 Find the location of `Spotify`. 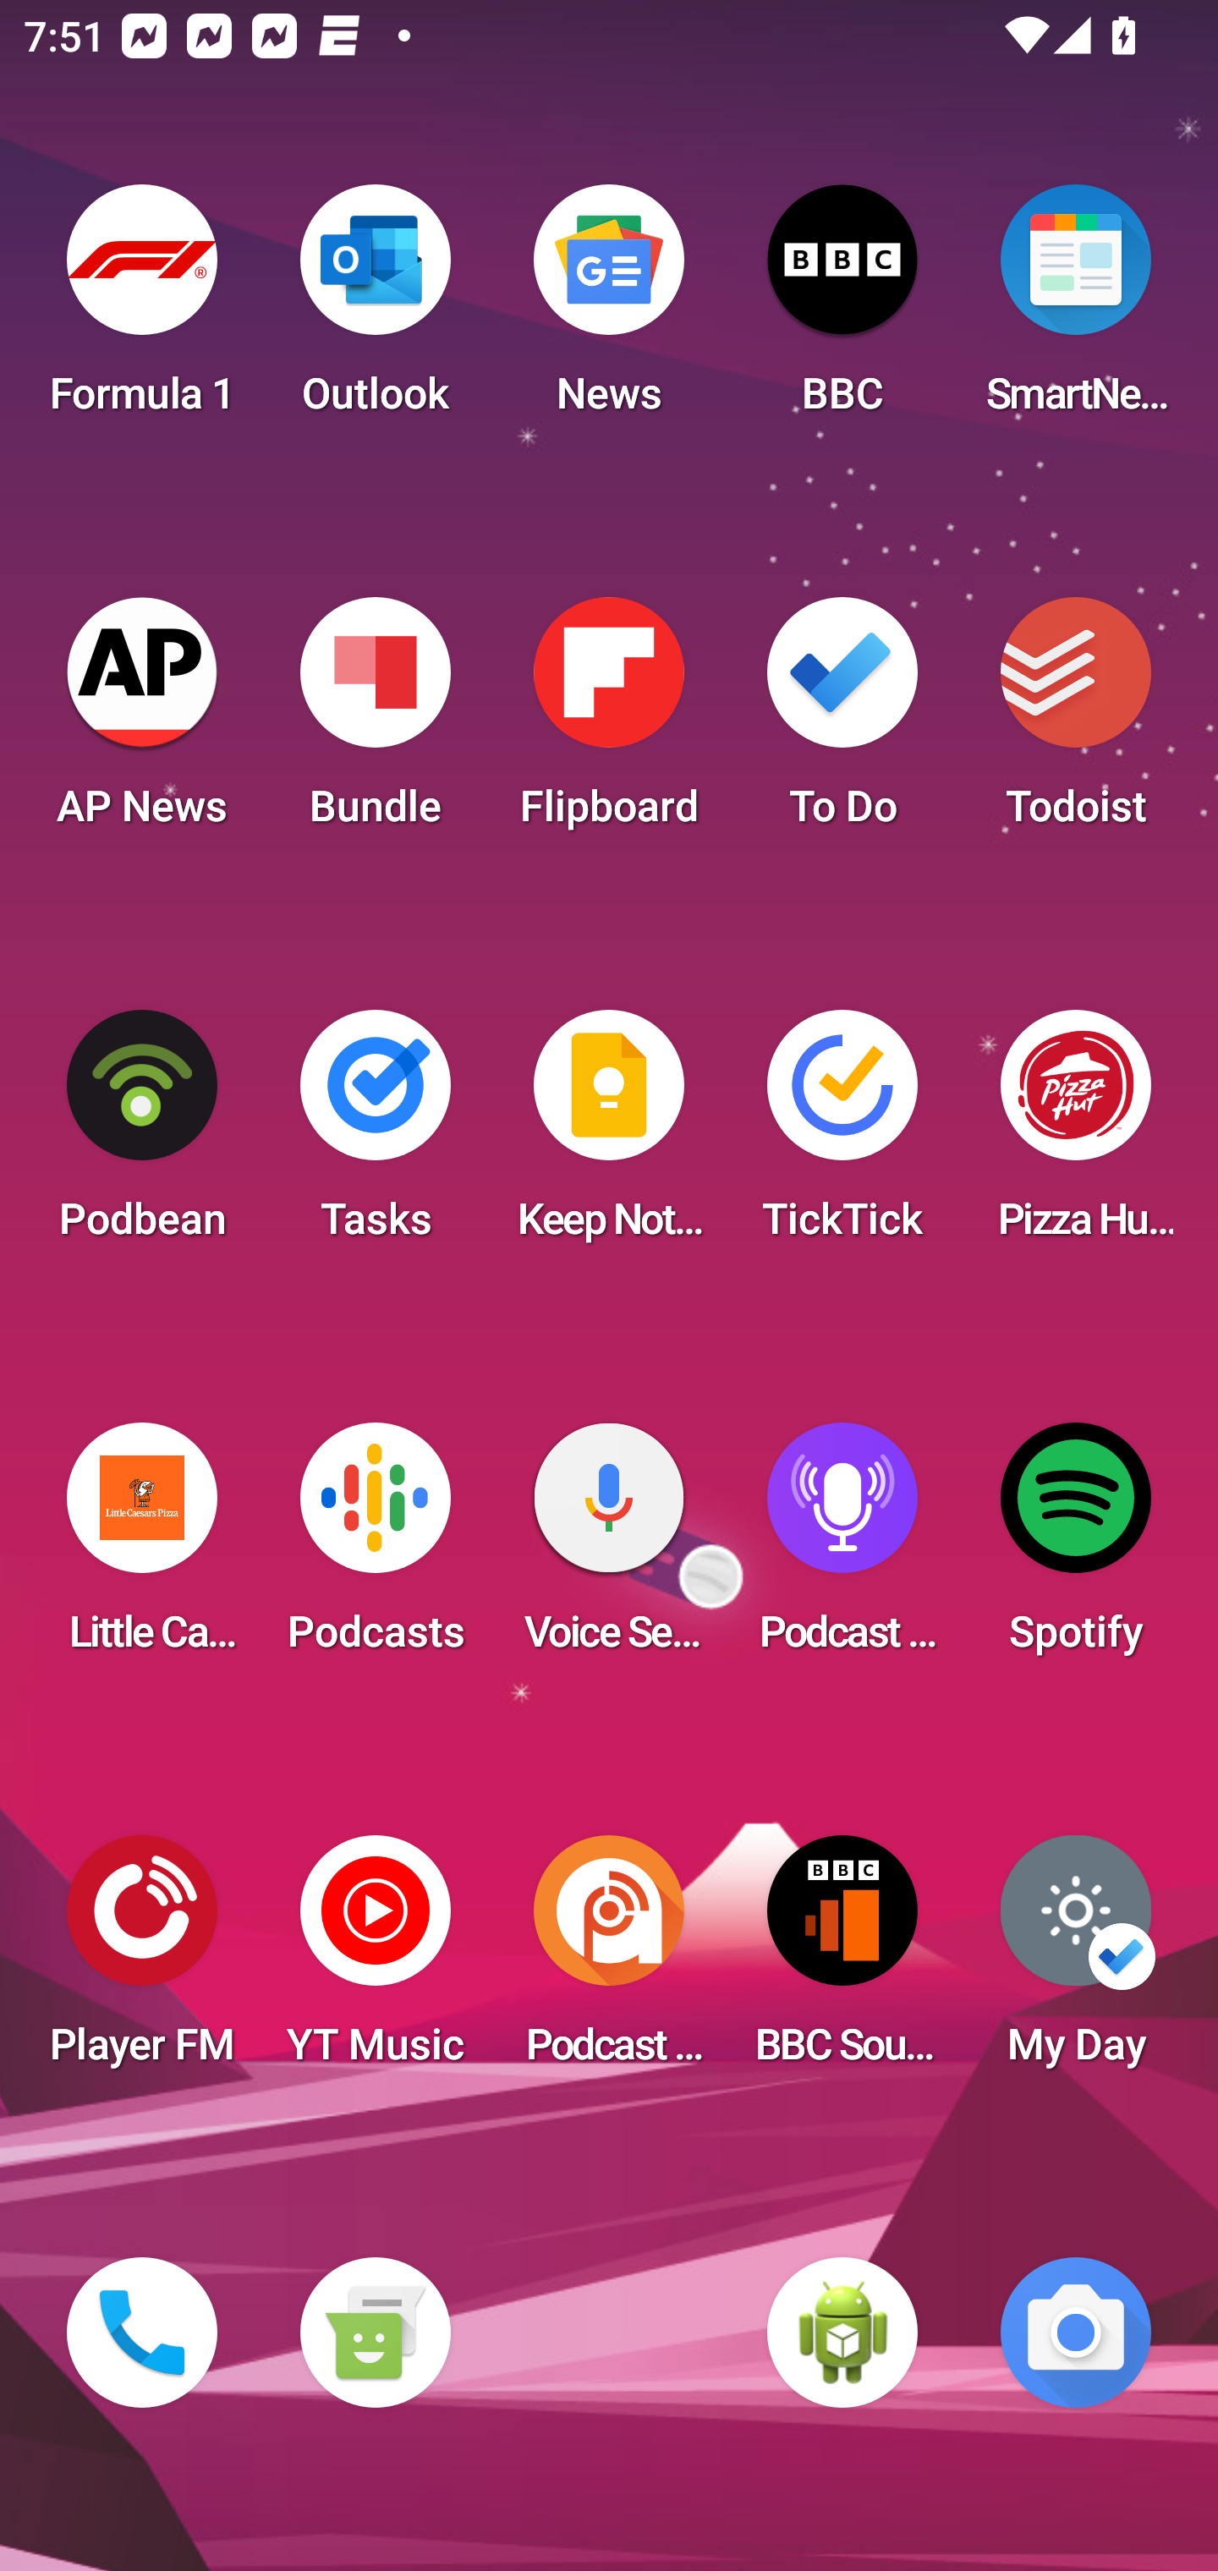

Spotify is located at coordinates (1076, 1548).